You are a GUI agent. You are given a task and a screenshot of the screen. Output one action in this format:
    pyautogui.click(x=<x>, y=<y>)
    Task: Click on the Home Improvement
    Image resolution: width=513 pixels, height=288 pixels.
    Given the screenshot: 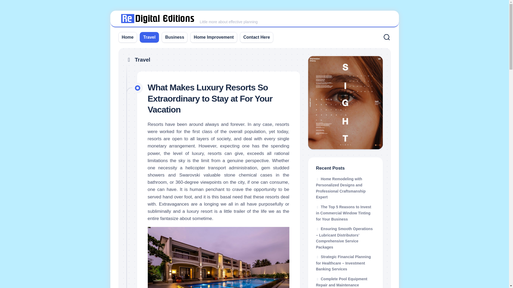 What is the action you would take?
    pyautogui.click(x=213, y=37)
    